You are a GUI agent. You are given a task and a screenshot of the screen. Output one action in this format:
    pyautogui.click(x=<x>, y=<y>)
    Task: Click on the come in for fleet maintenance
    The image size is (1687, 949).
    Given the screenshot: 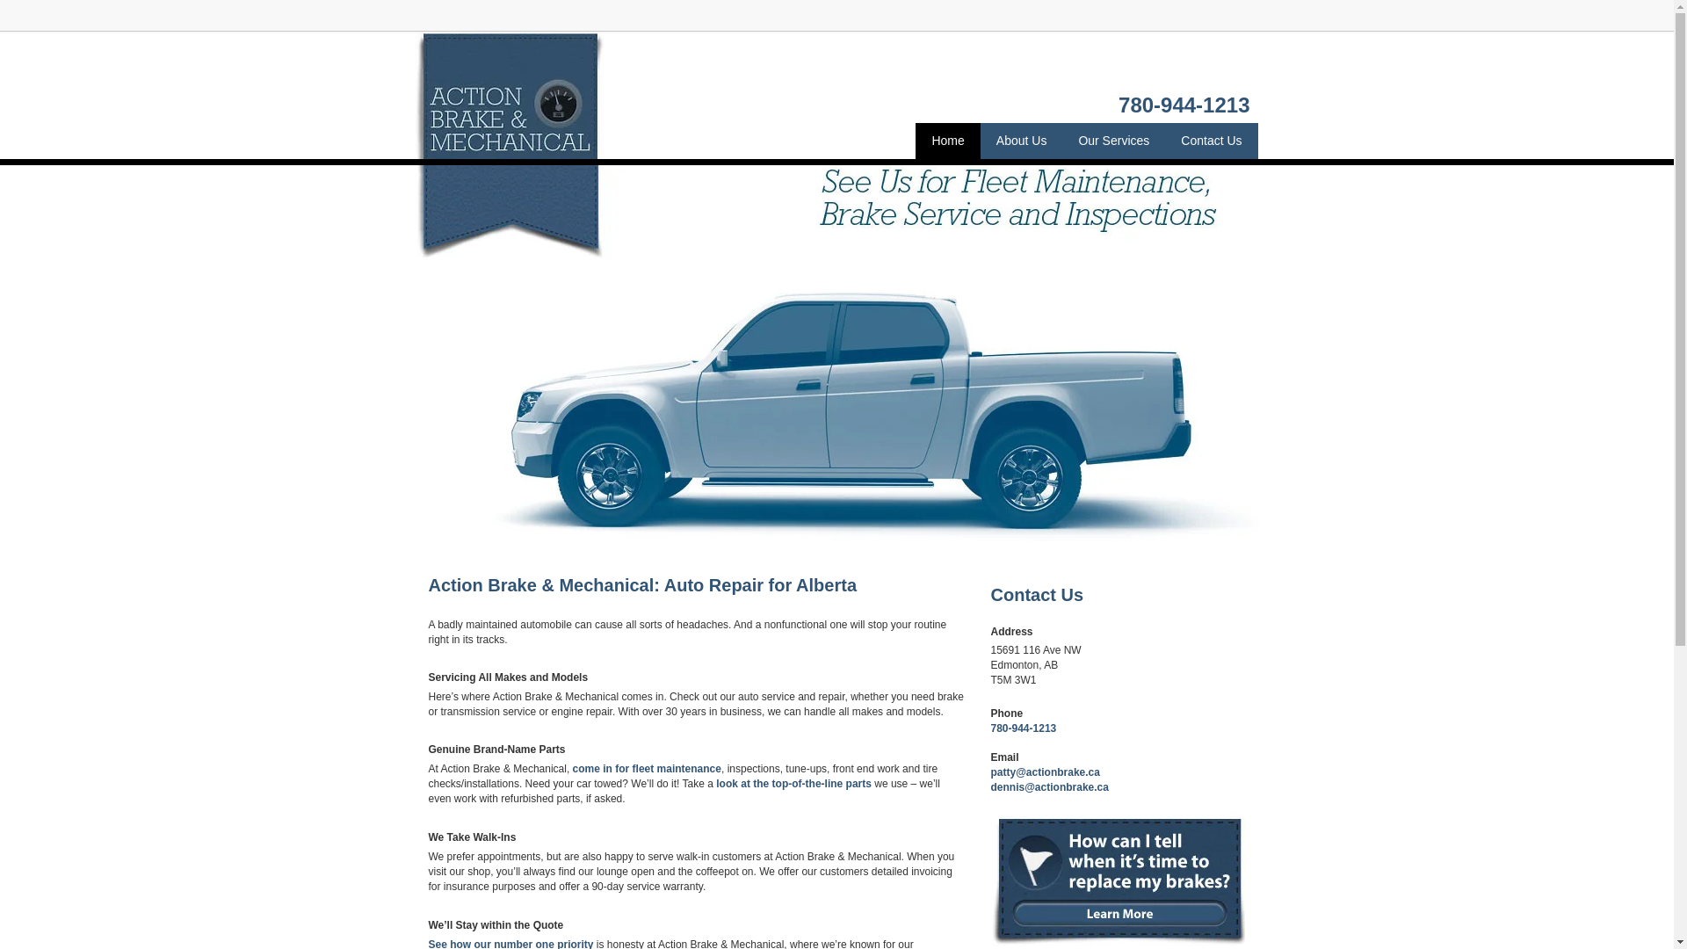 What is the action you would take?
    pyautogui.click(x=647, y=770)
    